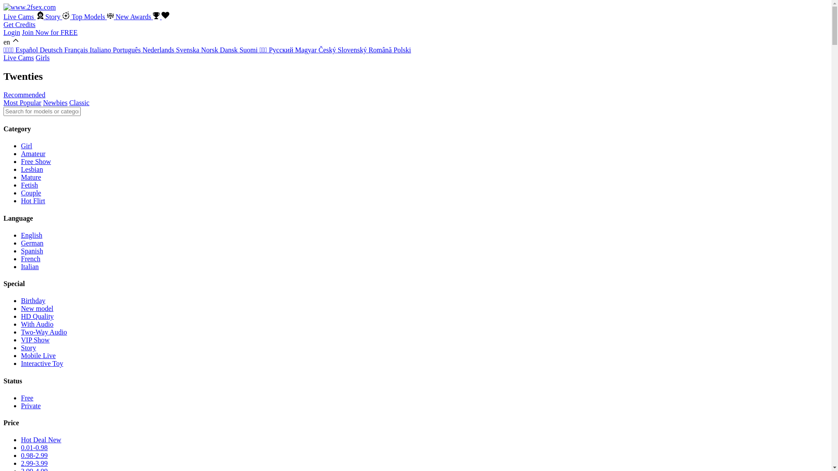 The width and height of the screenshot is (838, 471). What do you see at coordinates (31, 193) in the screenshot?
I see `Couple` at bounding box center [31, 193].